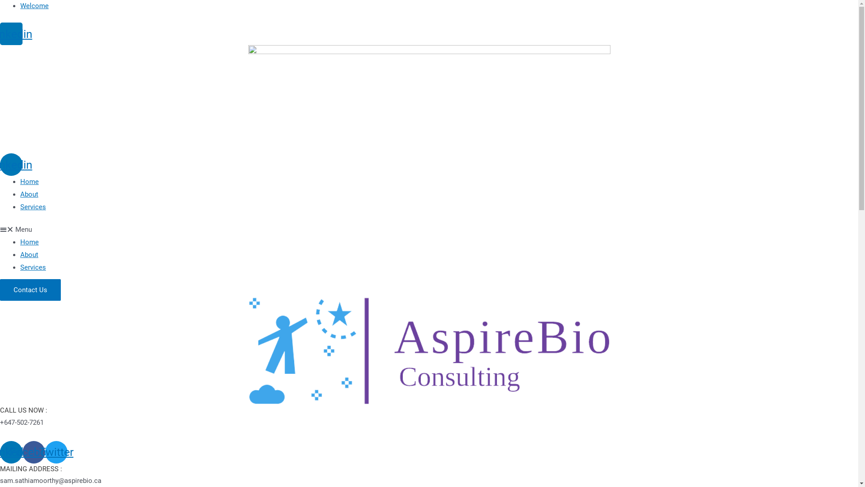  Describe the element at coordinates (33, 207) in the screenshot. I see `Services` at that location.